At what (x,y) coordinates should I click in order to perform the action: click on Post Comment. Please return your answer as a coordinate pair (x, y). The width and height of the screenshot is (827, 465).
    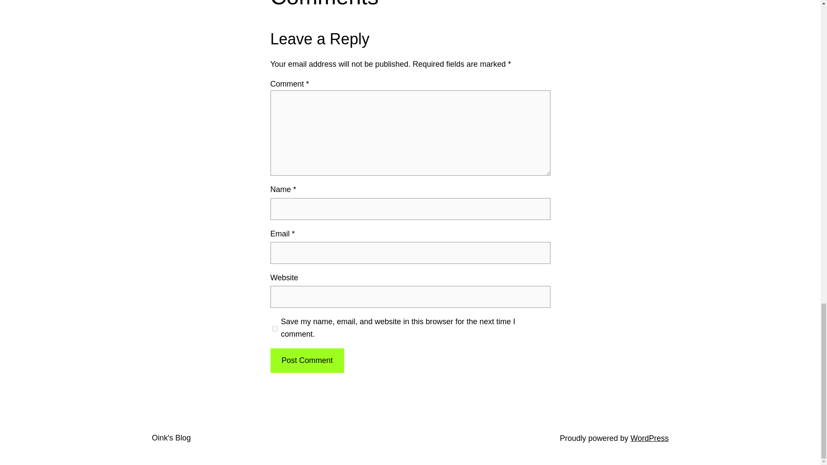
    Looking at the image, I should click on (307, 360).